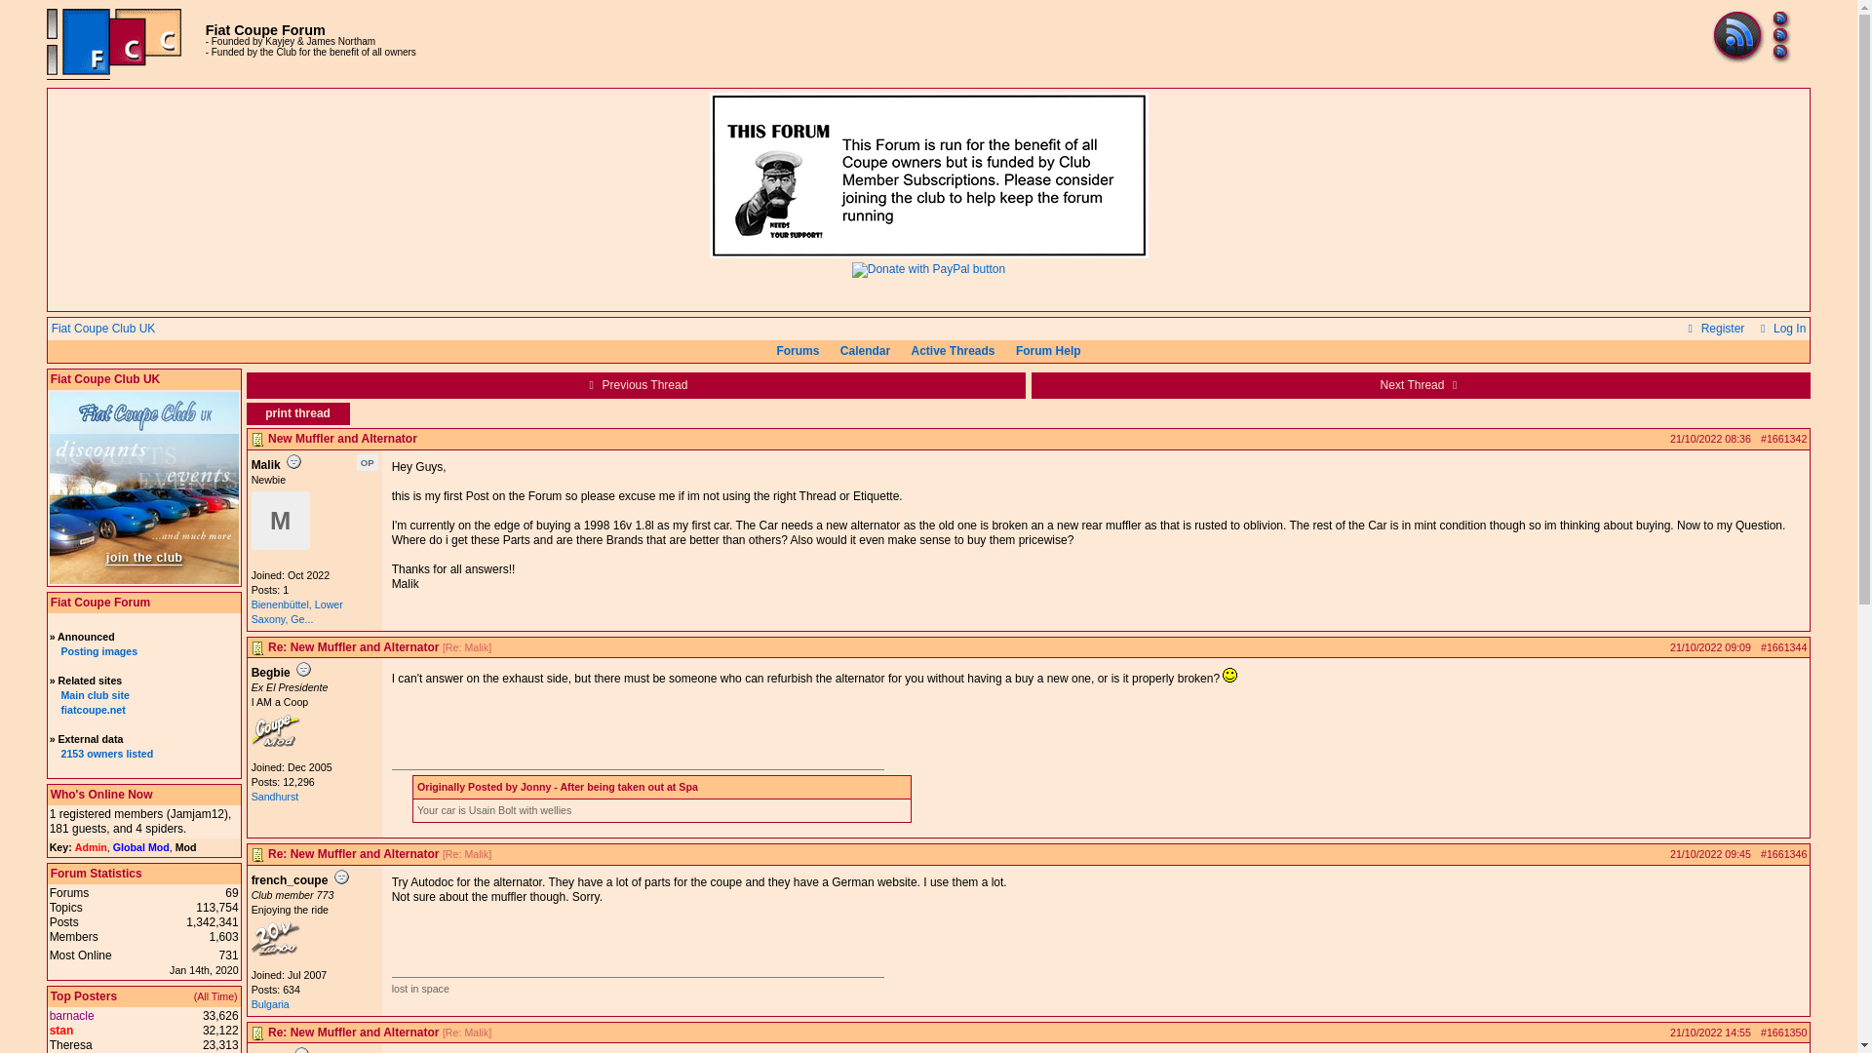 The width and height of the screenshot is (1872, 1053). Describe the element at coordinates (281, 521) in the screenshot. I see `Malik` at that location.